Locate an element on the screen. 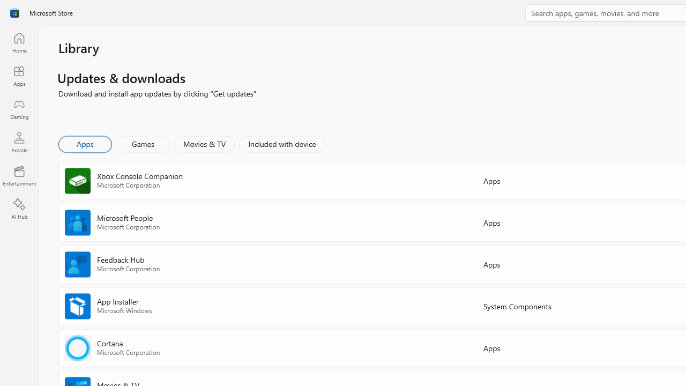  Included with device is located at coordinates (281, 144).